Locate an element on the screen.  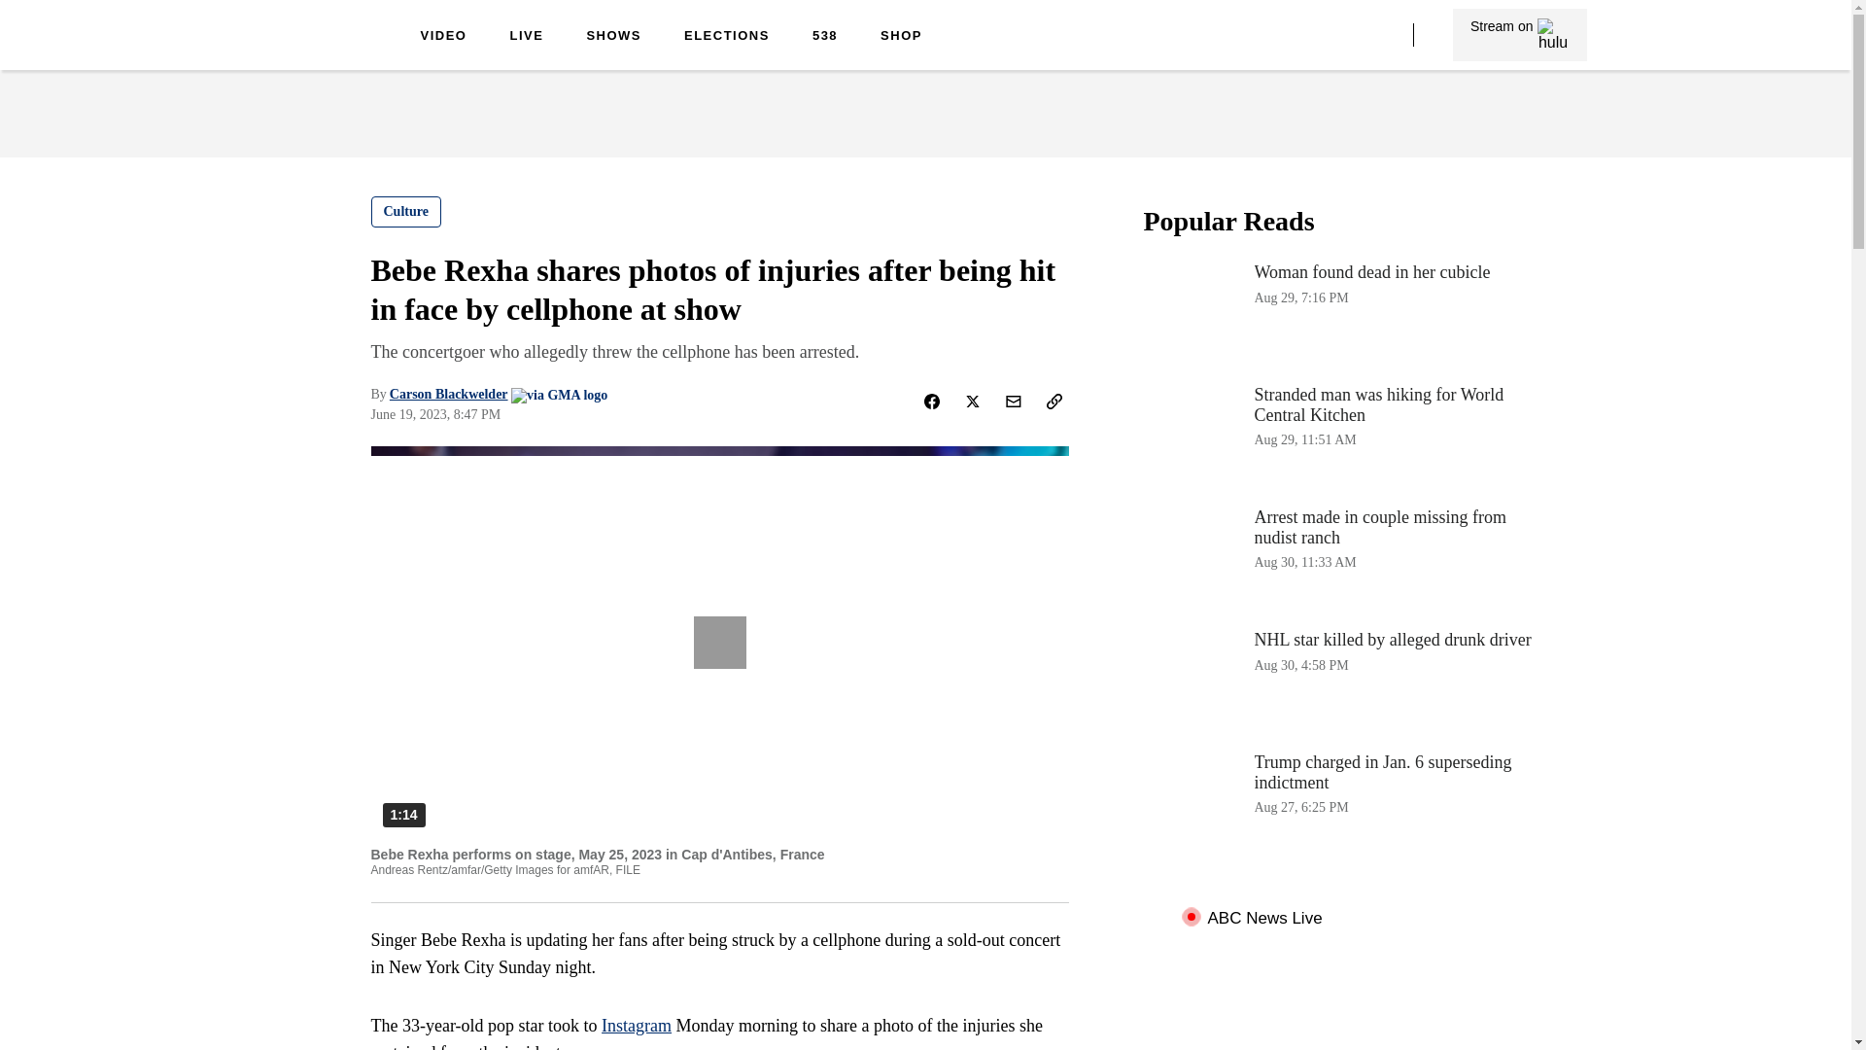
SHOP is located at coordinates (321, 50).